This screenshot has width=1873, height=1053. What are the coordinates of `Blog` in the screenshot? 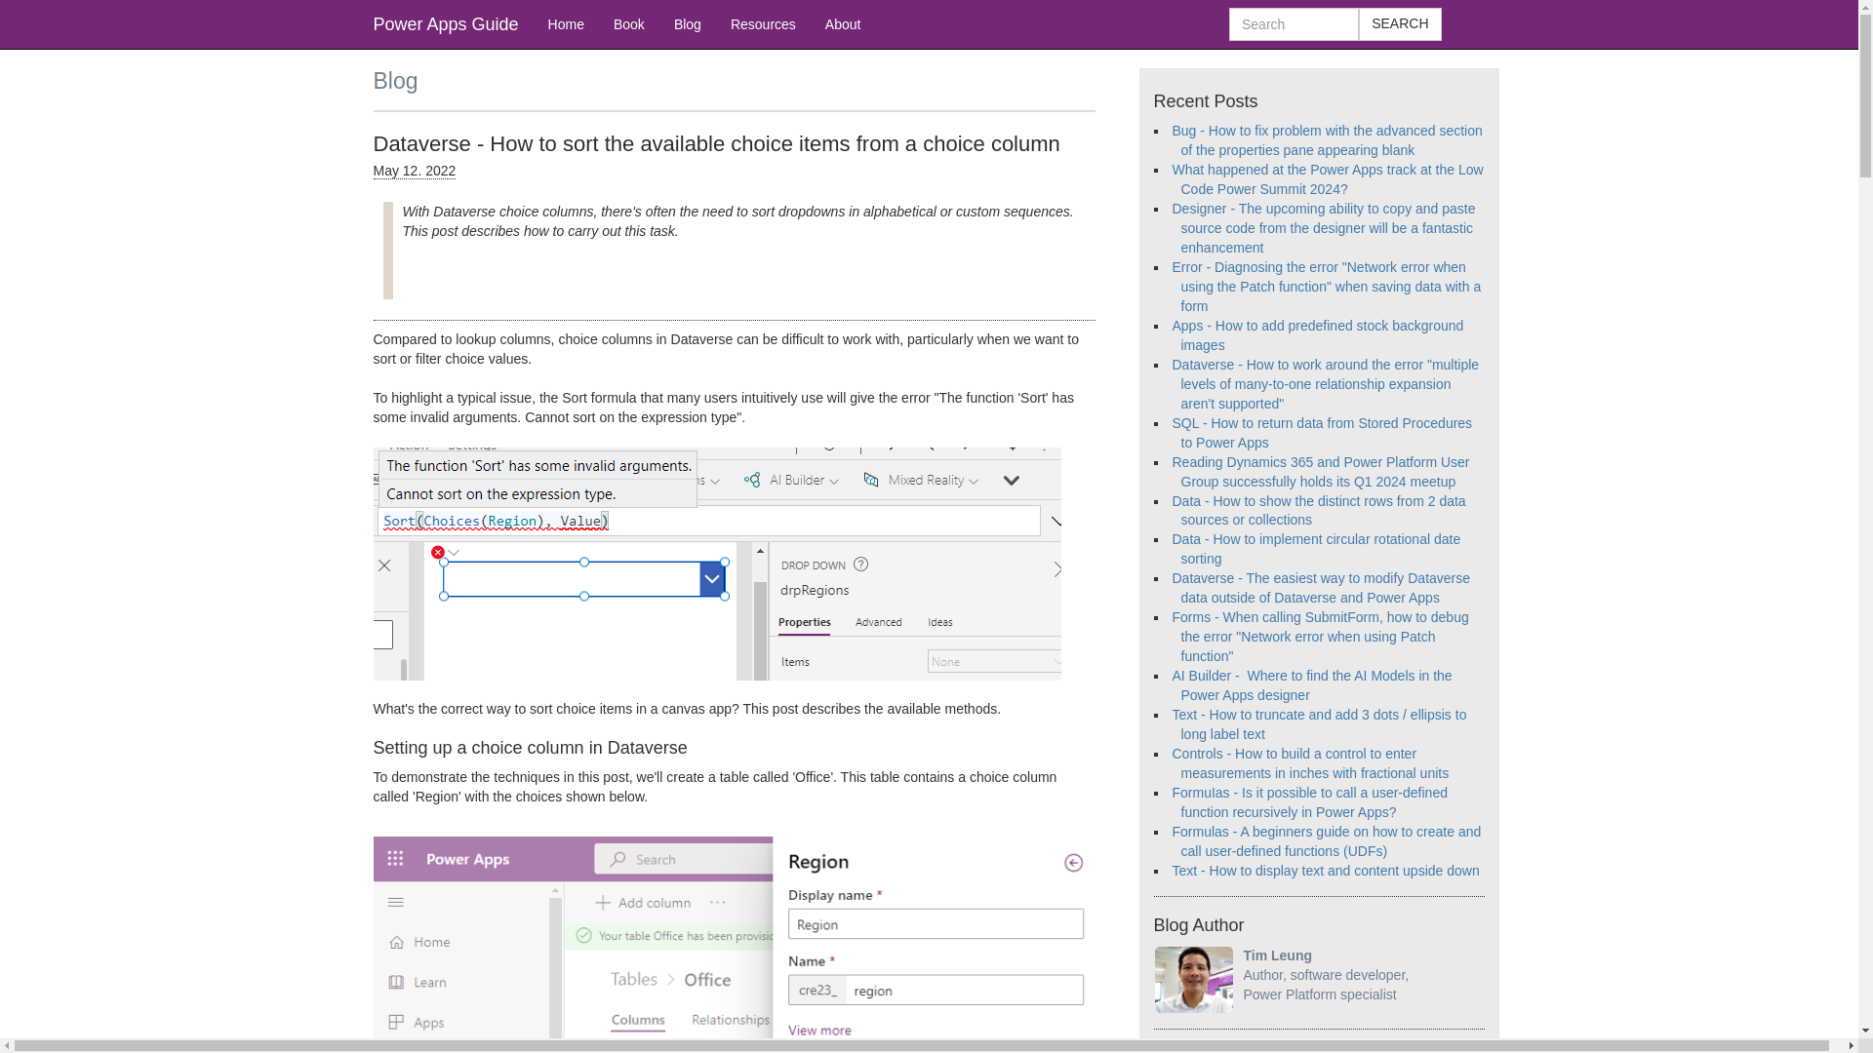 It's located at (687, 23).